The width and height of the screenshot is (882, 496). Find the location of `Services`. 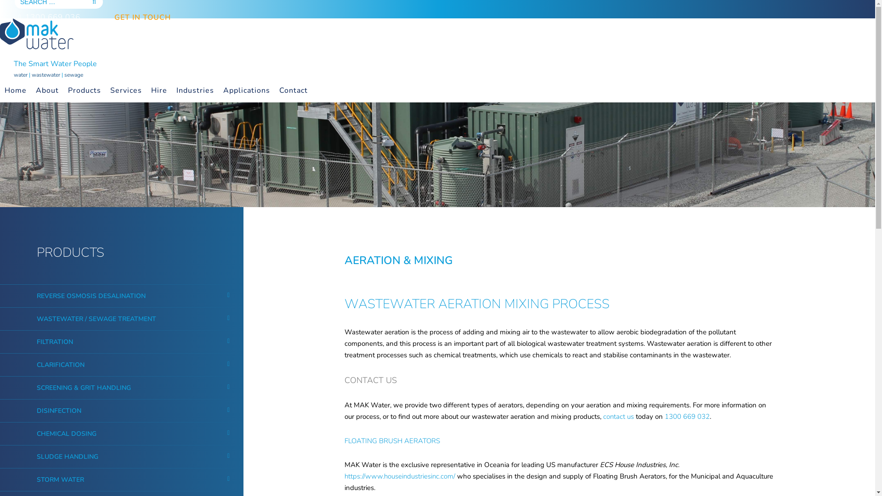

Services is located at coordinates (126, 90).